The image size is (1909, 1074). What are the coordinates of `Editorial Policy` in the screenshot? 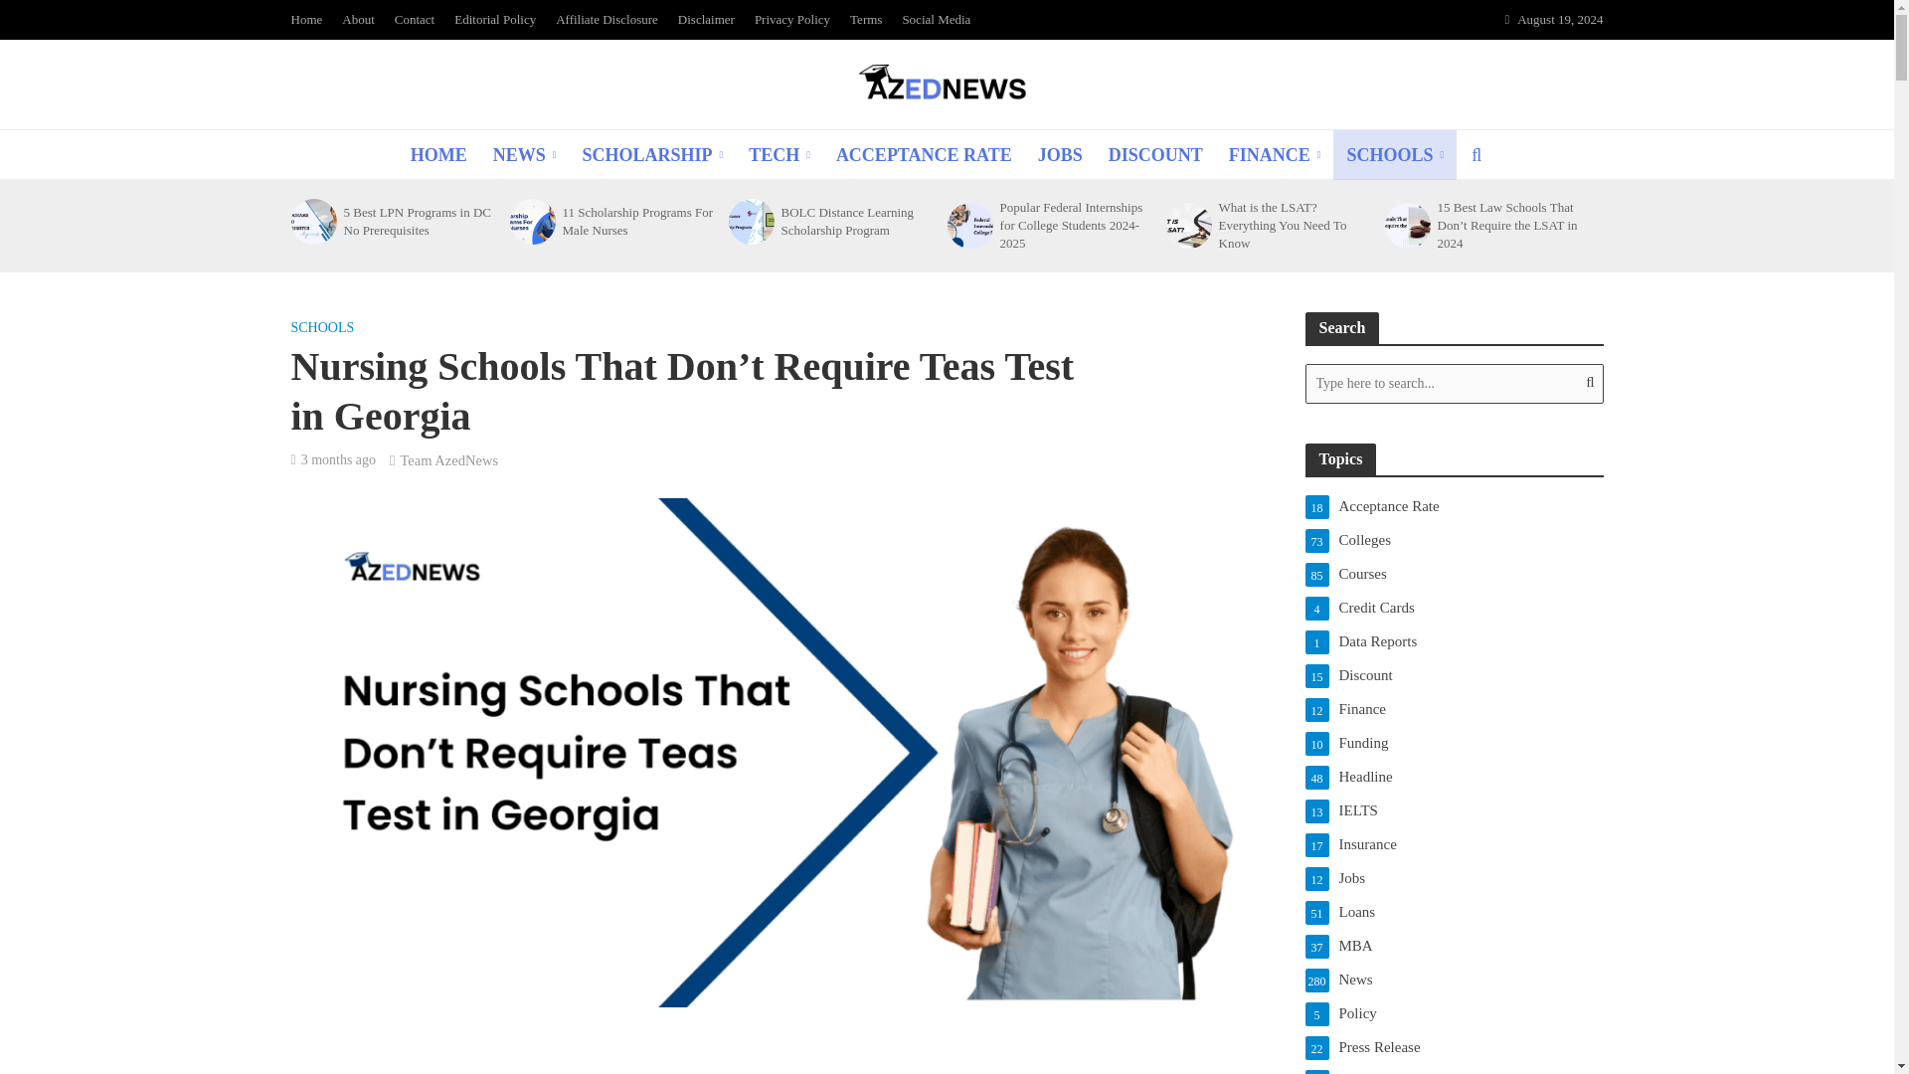 It's located at (495, 20).